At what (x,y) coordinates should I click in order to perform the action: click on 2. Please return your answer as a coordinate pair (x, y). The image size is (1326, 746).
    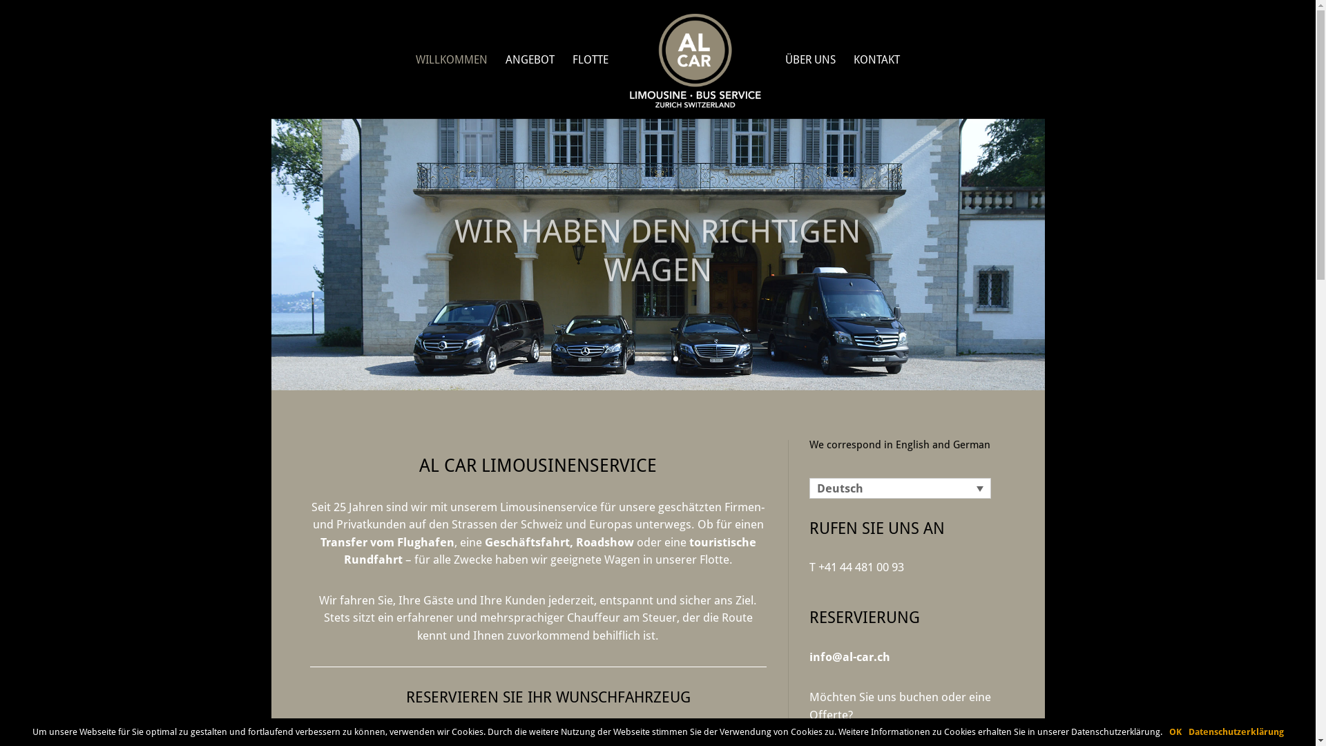
    Looking at the image, I should click on (652, 359).